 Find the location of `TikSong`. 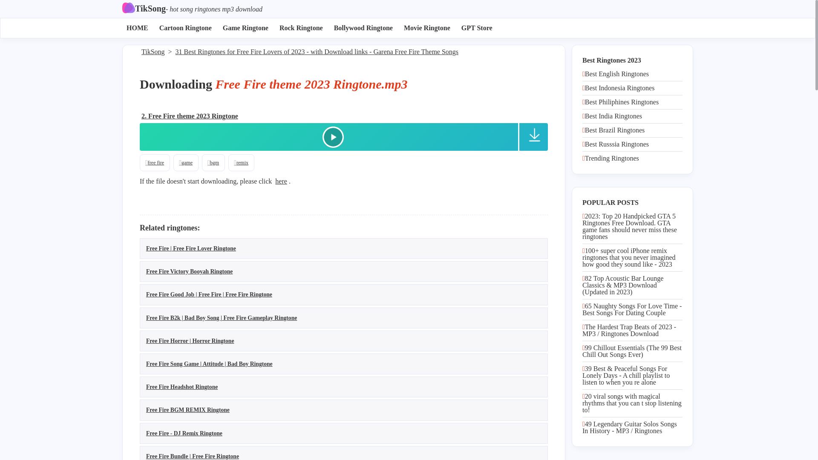

TikSong is located at coordinates (153, 55).